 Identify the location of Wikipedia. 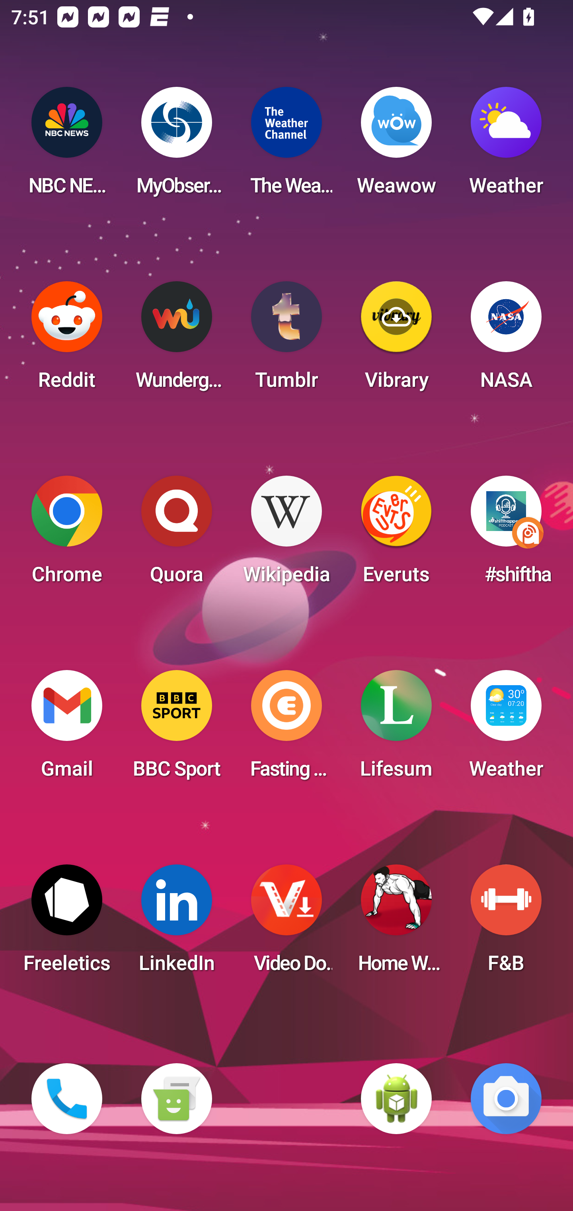
(286, 535).